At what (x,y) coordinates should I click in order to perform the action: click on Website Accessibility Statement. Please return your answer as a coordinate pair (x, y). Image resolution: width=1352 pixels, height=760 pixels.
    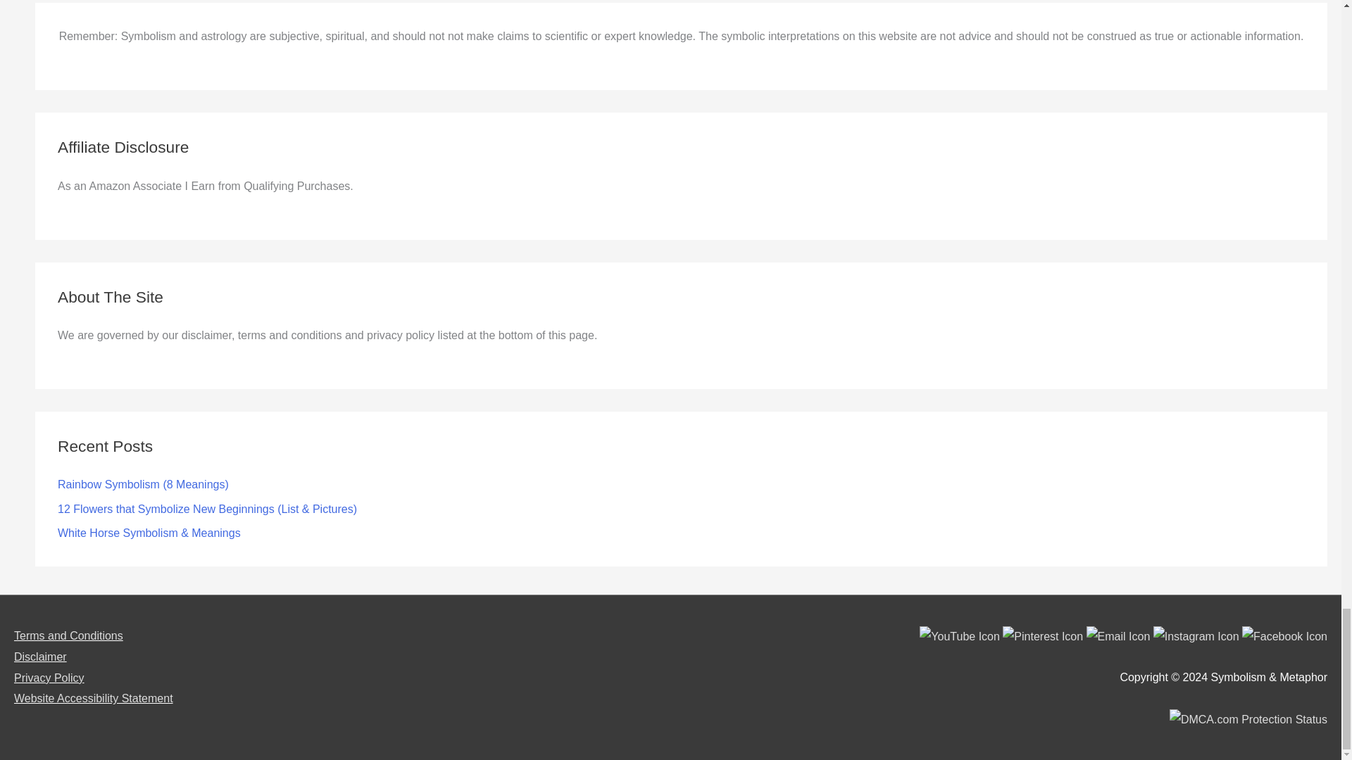
    Looking at the image, I should click on (93, 698).